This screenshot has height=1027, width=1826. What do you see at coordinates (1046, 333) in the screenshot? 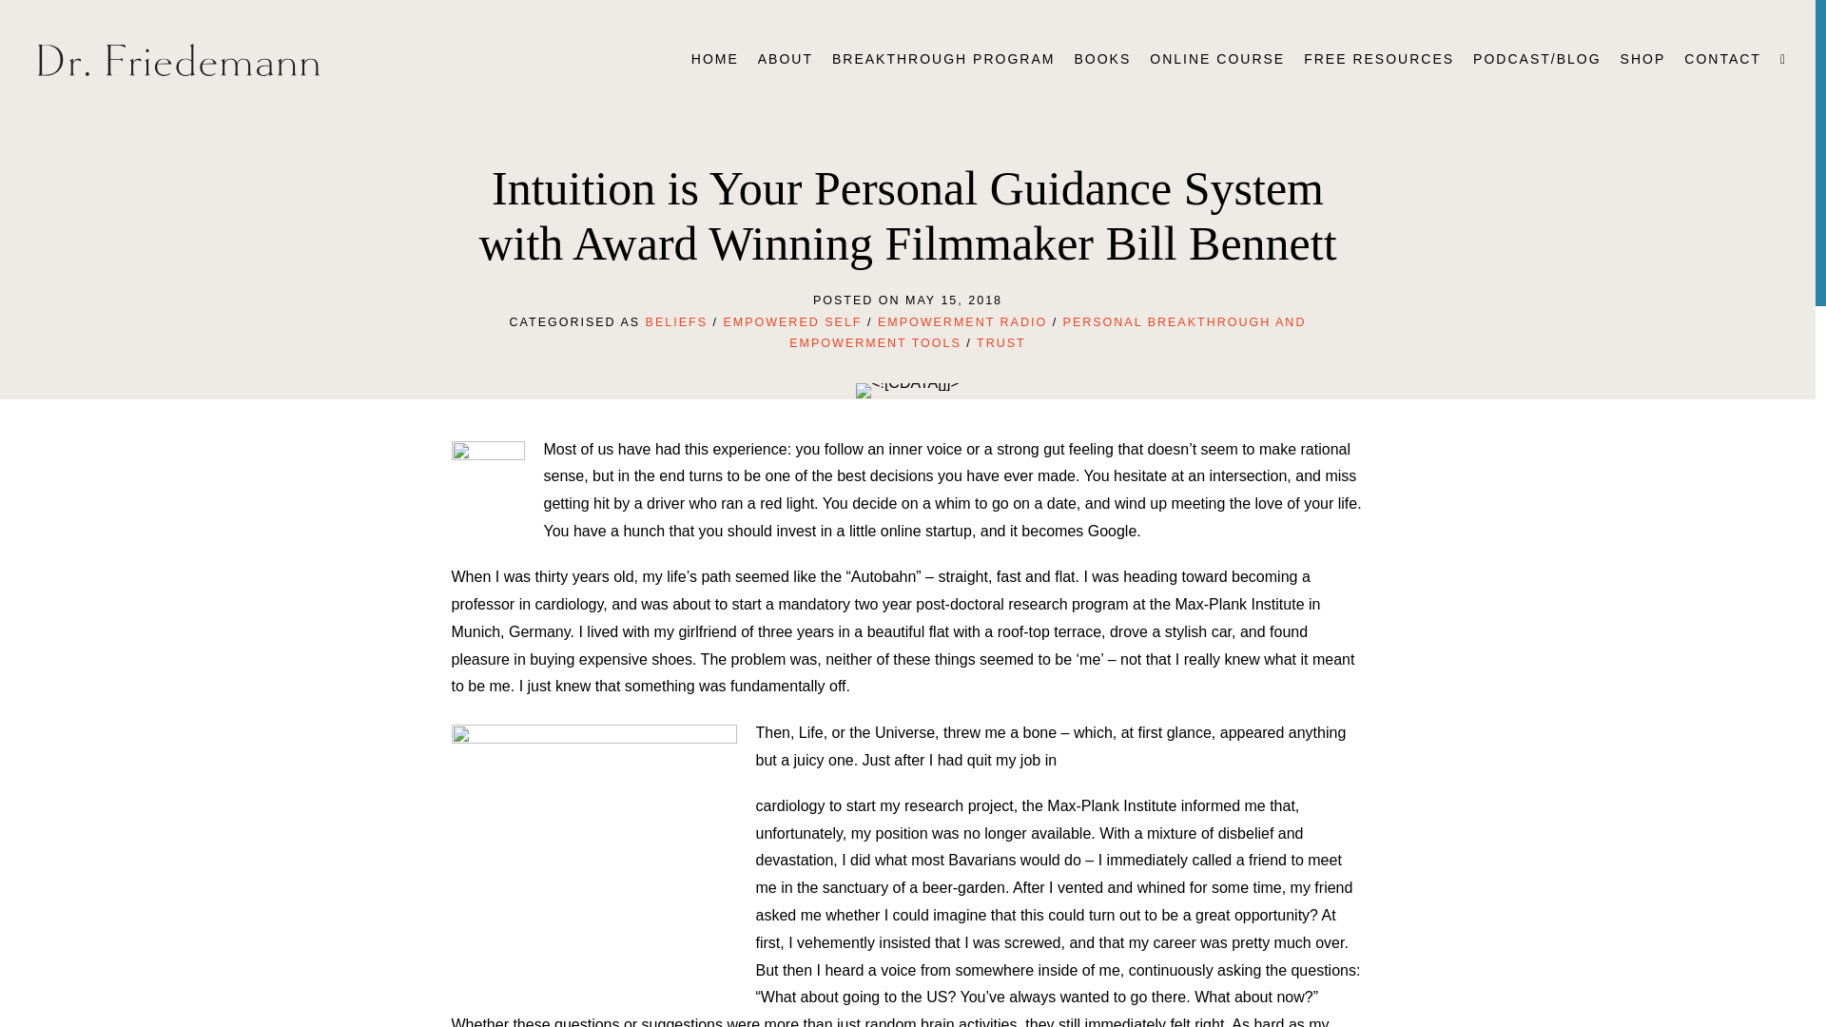
I see `PERSONAL BREAKTHROUGH AND EMPOWERMENT TOOLS` at bounding box center [1046, 333].